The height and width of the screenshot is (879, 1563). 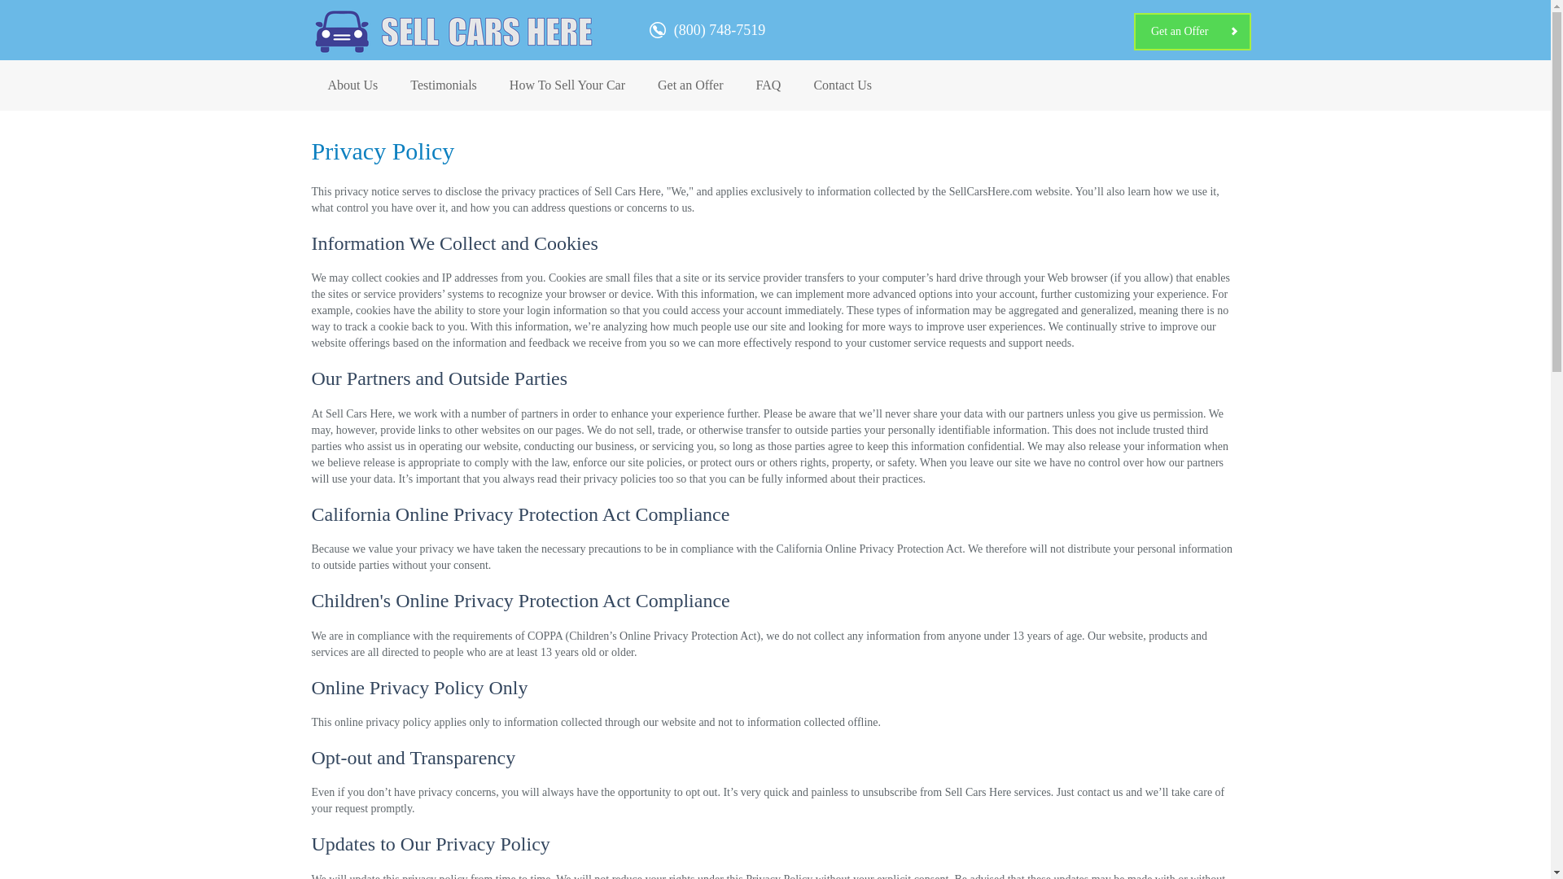 What do you see at coordinates (1193, 31) in the screenshot?
I see `Get an Offer` at bounding box center [1193, 31].